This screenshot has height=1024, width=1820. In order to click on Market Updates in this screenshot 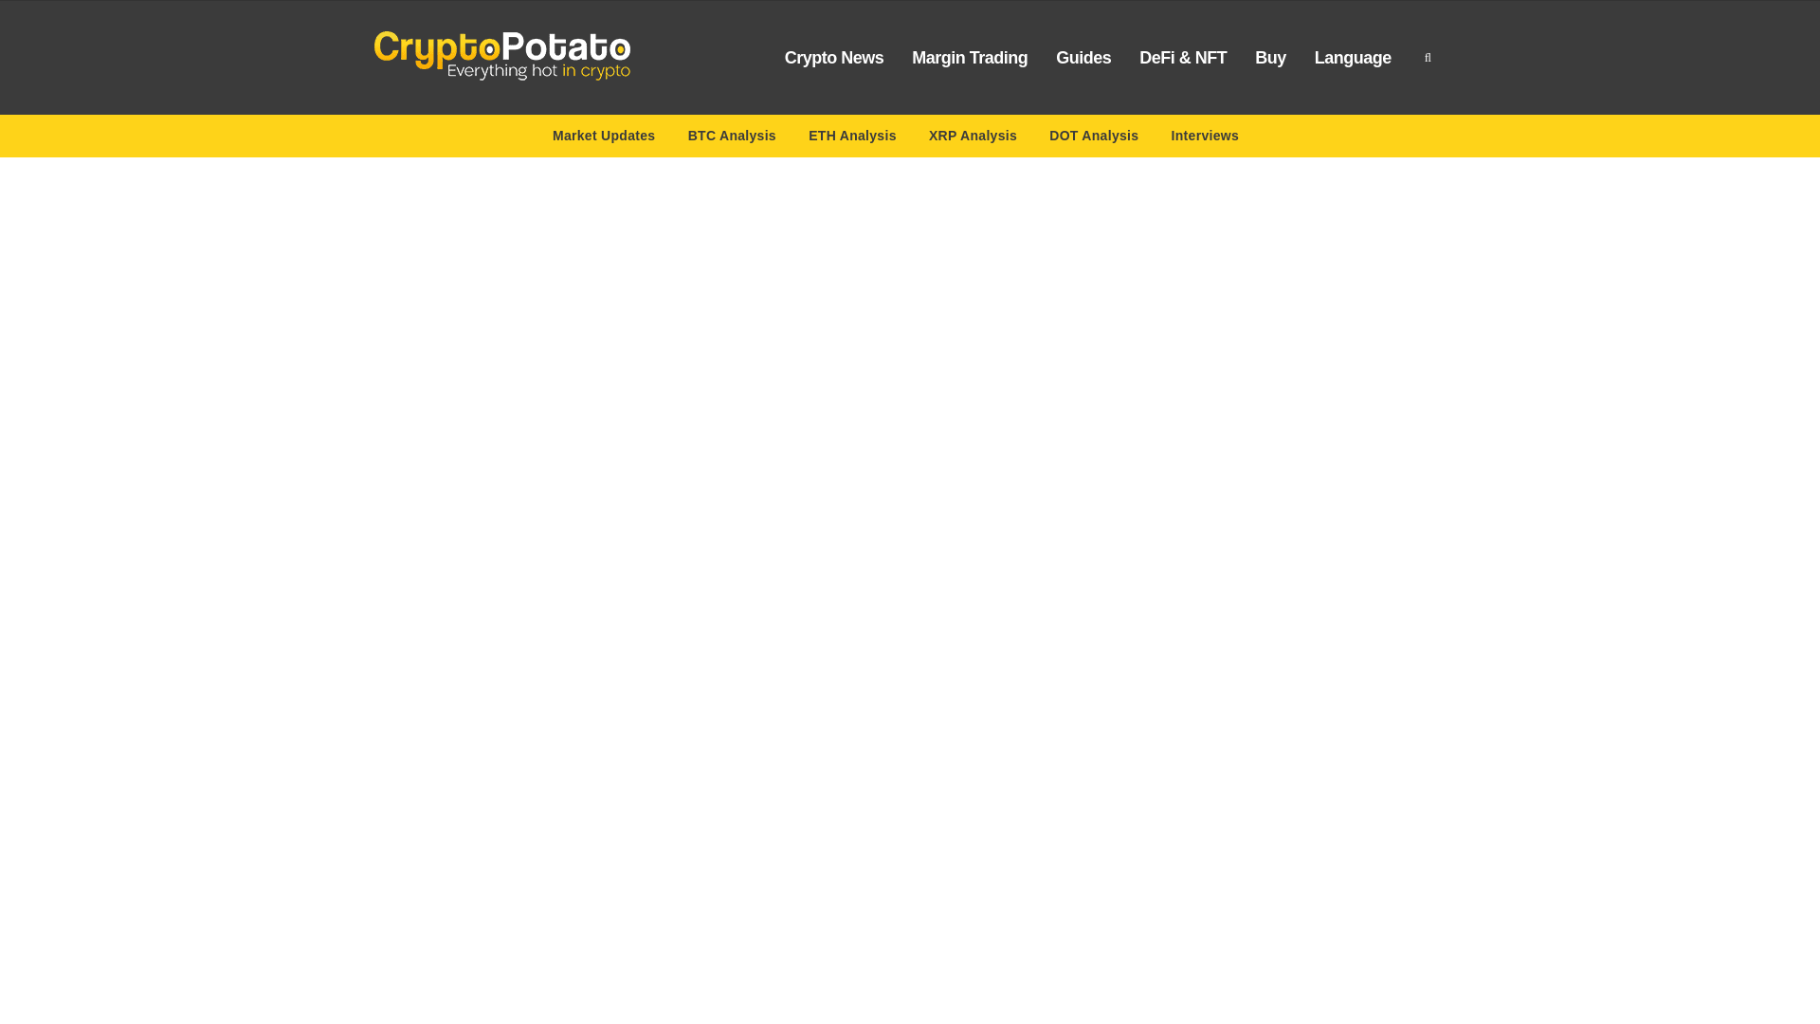, I will do `click(604, 138)`.